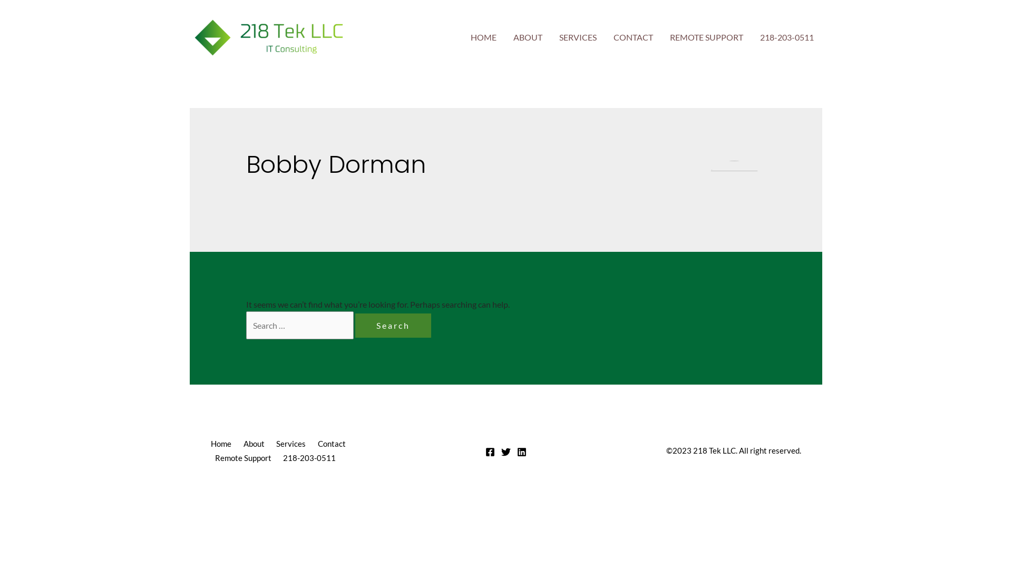  What do you see at coordinates (706, 37) in the screenshot?
I see `REMOTE SUPPORT` at bounding box center [706, 37].